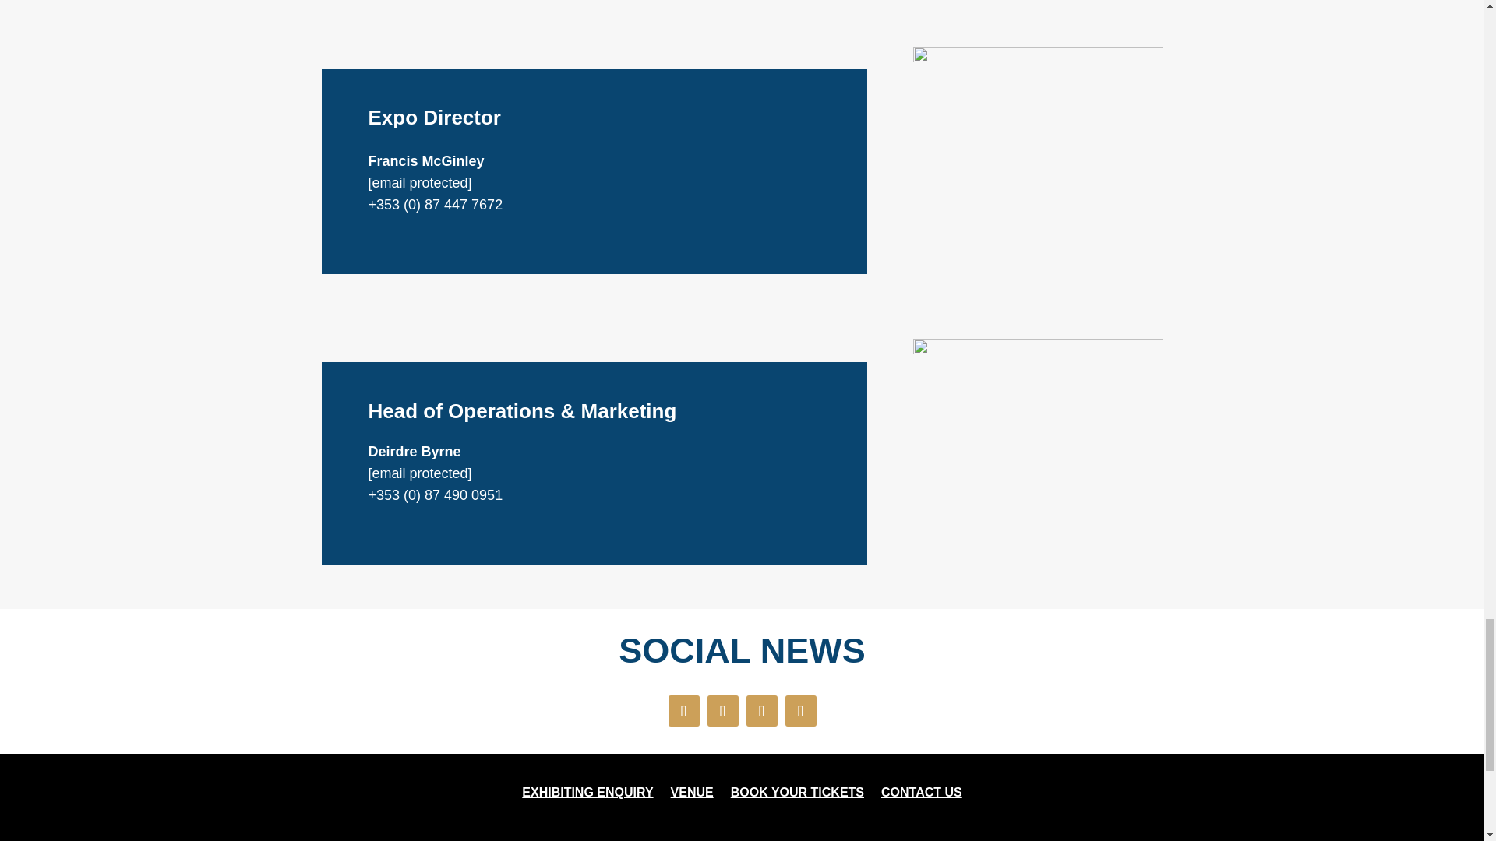 Image resolution: width=1496 pixels, height=841 pixels. Describe the element at coordinates (798, 795) in the screenshot. I see `BOOK YOUR TICKETS` at that location.